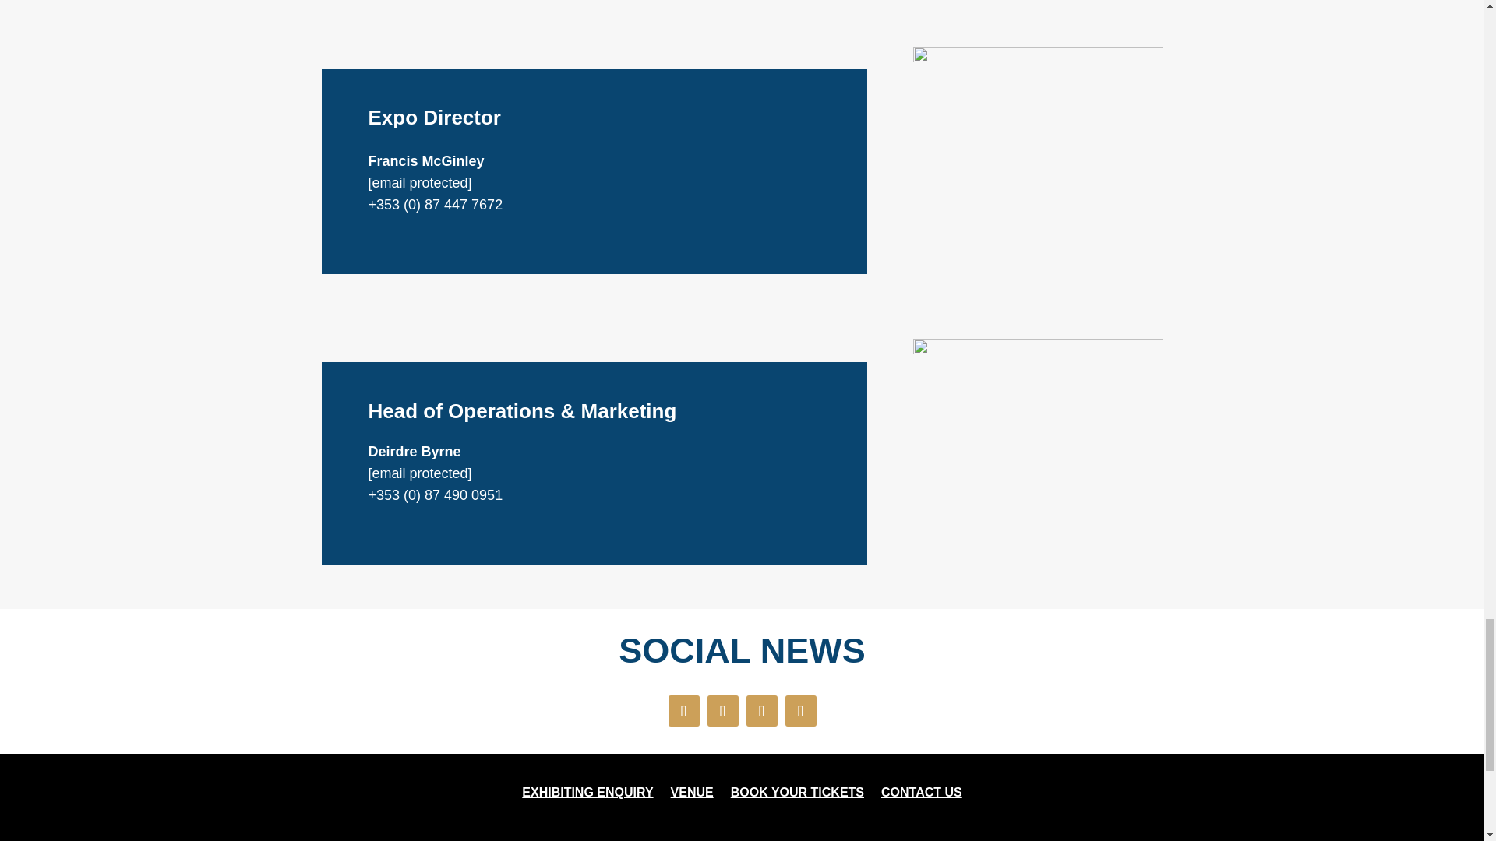 Image resolution: width=1496 pixels, height=841 pixels. Describe the element at coordinates (798, 795) in the screenshot. I see `BOOK YOUR TICKETS` at that location.